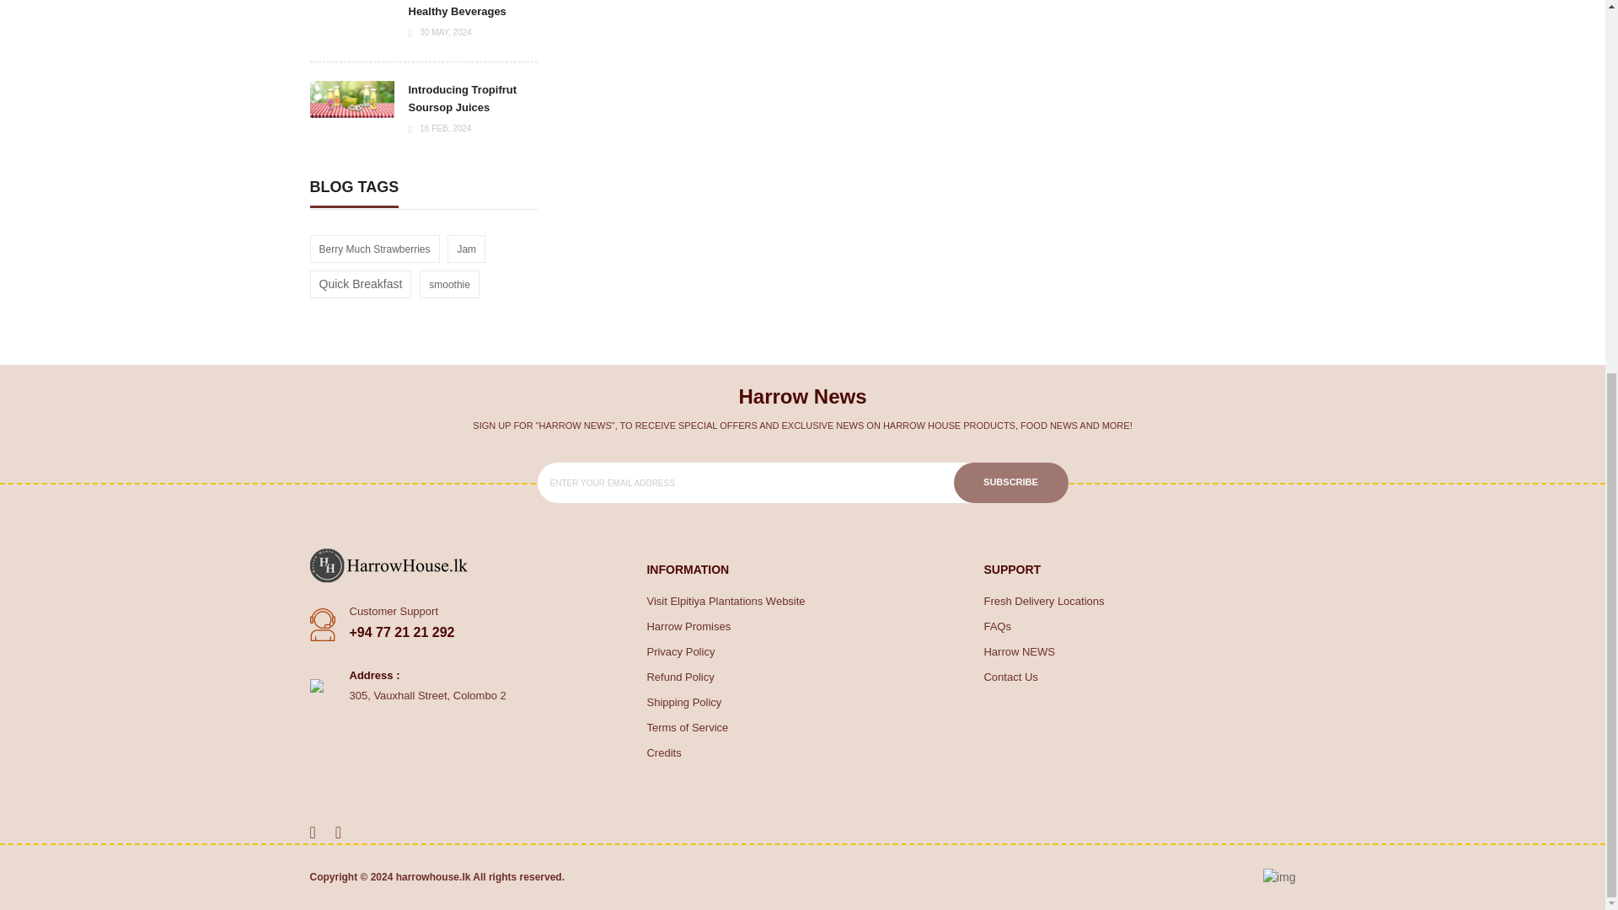 This screenshot has width=1618, height=910. I want to click on smoothie, so click(449, 284).